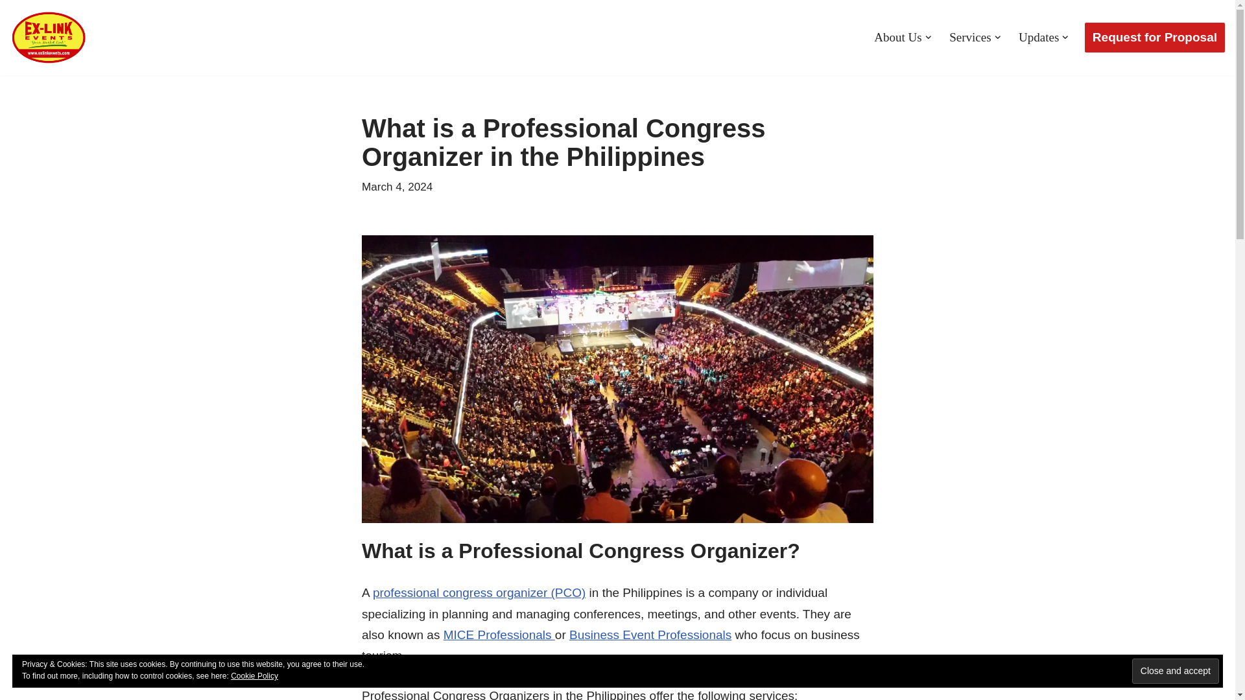  Describe the element at coordinates (1175, 671) in the screenshot. I see `Close and accept` at that location.